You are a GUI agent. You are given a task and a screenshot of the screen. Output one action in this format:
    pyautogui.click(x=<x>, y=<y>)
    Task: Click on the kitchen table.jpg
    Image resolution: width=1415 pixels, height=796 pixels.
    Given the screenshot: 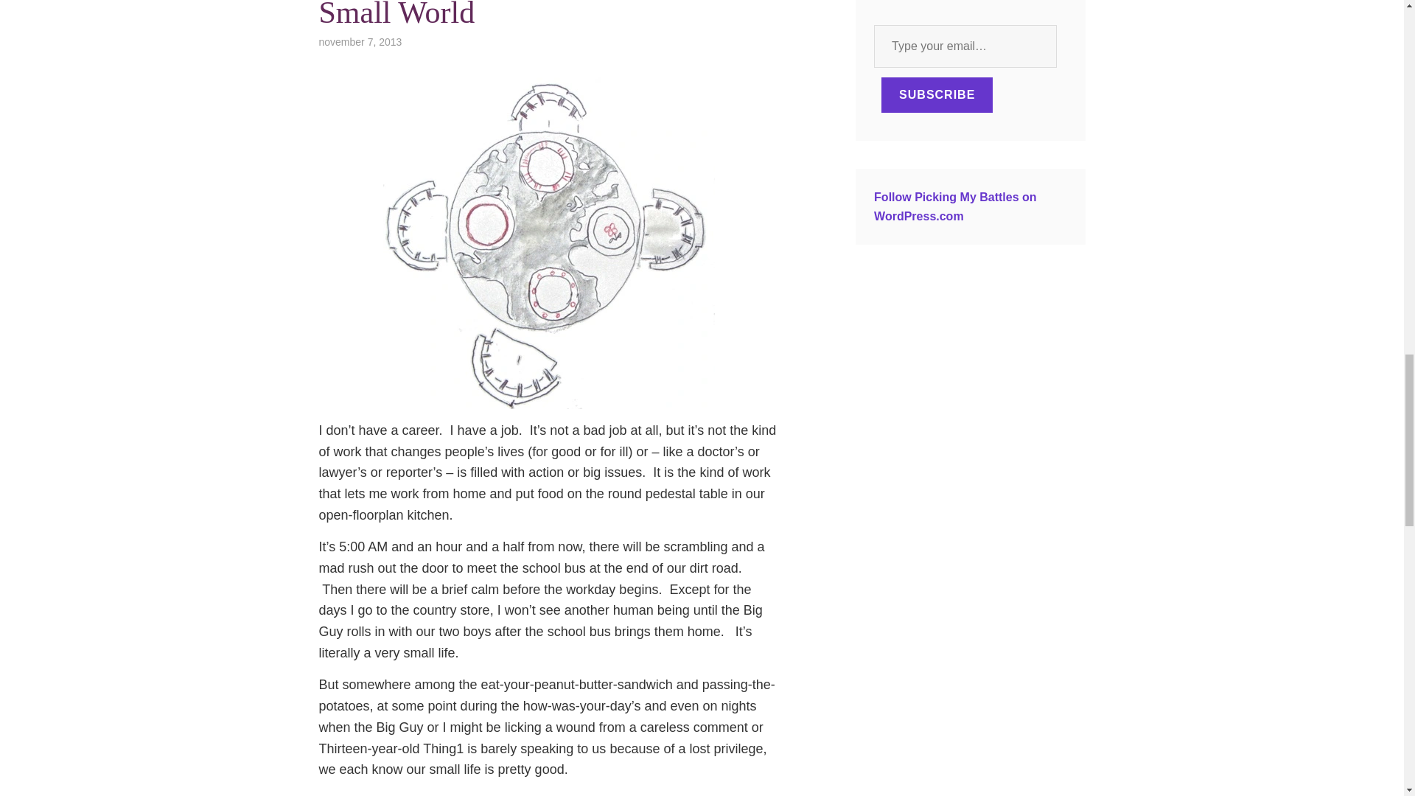 What is the action you would take?
    pyautogui.click(x=548, y=243)
    